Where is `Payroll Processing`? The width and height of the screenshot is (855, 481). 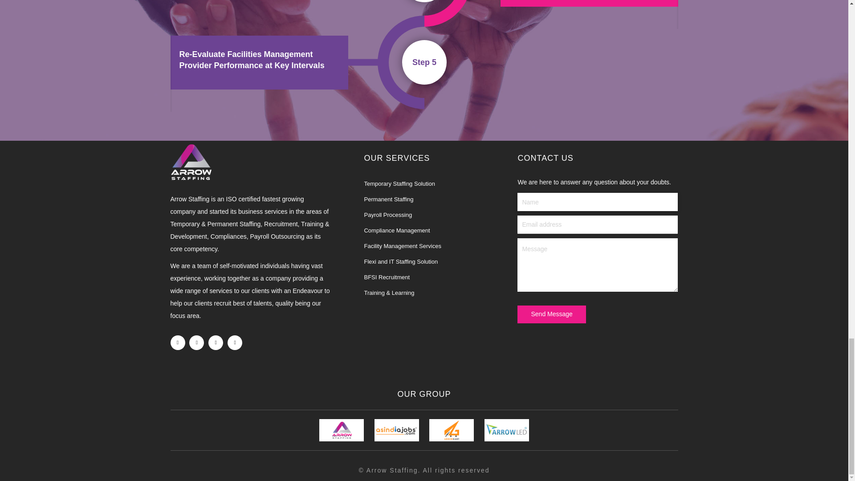
Payroll Processing is located at coordinates (388, 215).